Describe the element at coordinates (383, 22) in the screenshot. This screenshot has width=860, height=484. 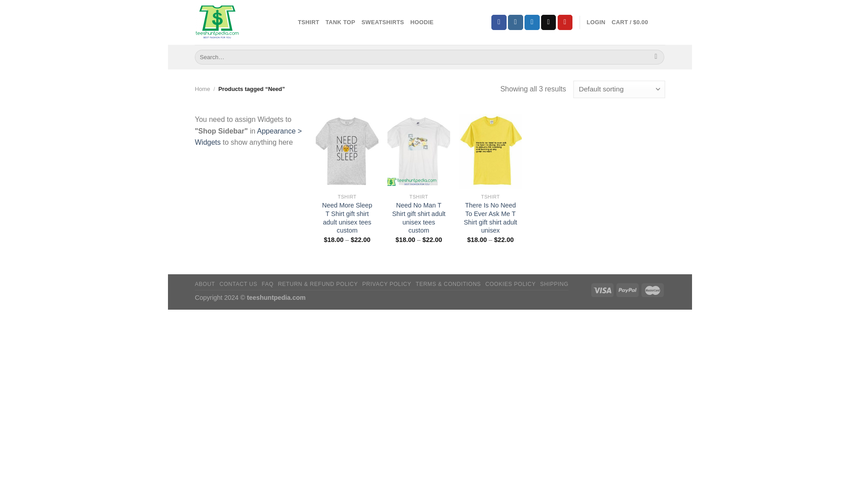
I see `SWEATSHIRTS` at that location.